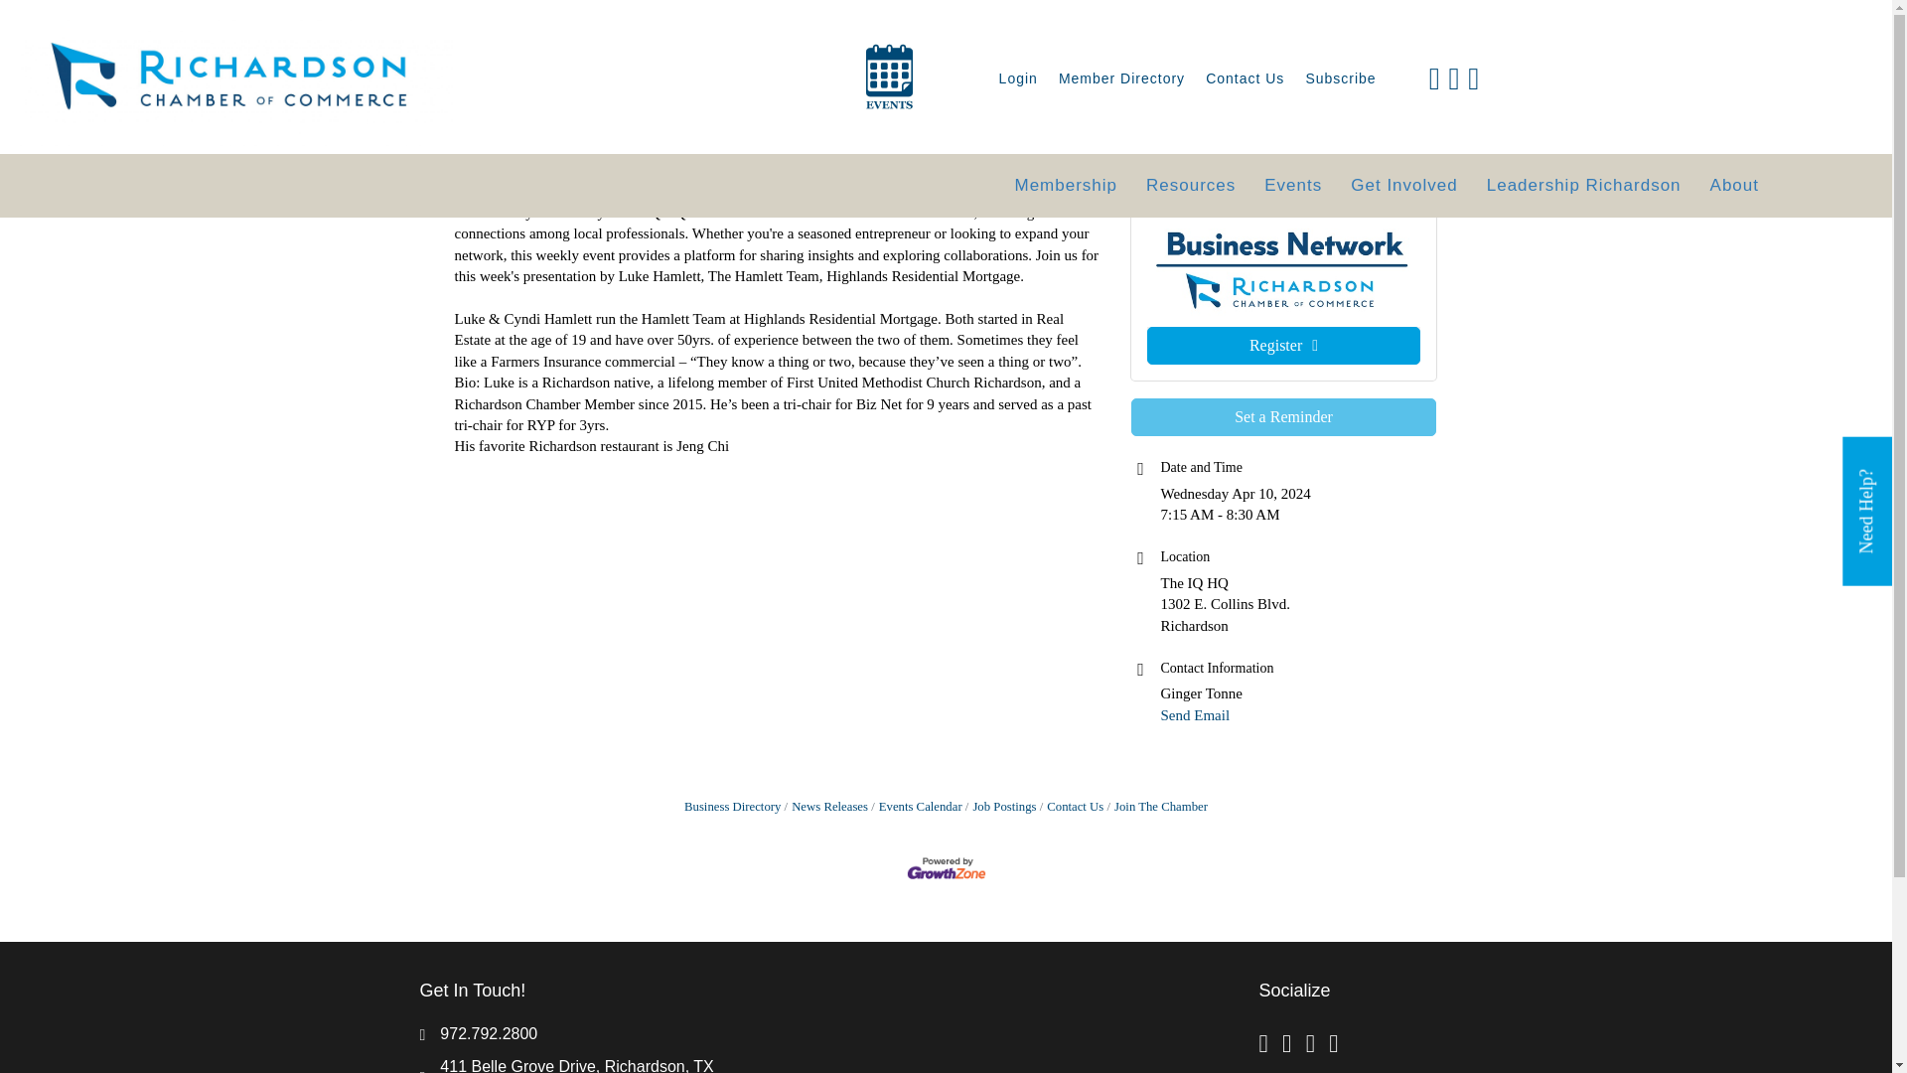 Image resolution: width=1907 pixels, height=1073 pixels. I want to click on Events, so click(1293, 186).